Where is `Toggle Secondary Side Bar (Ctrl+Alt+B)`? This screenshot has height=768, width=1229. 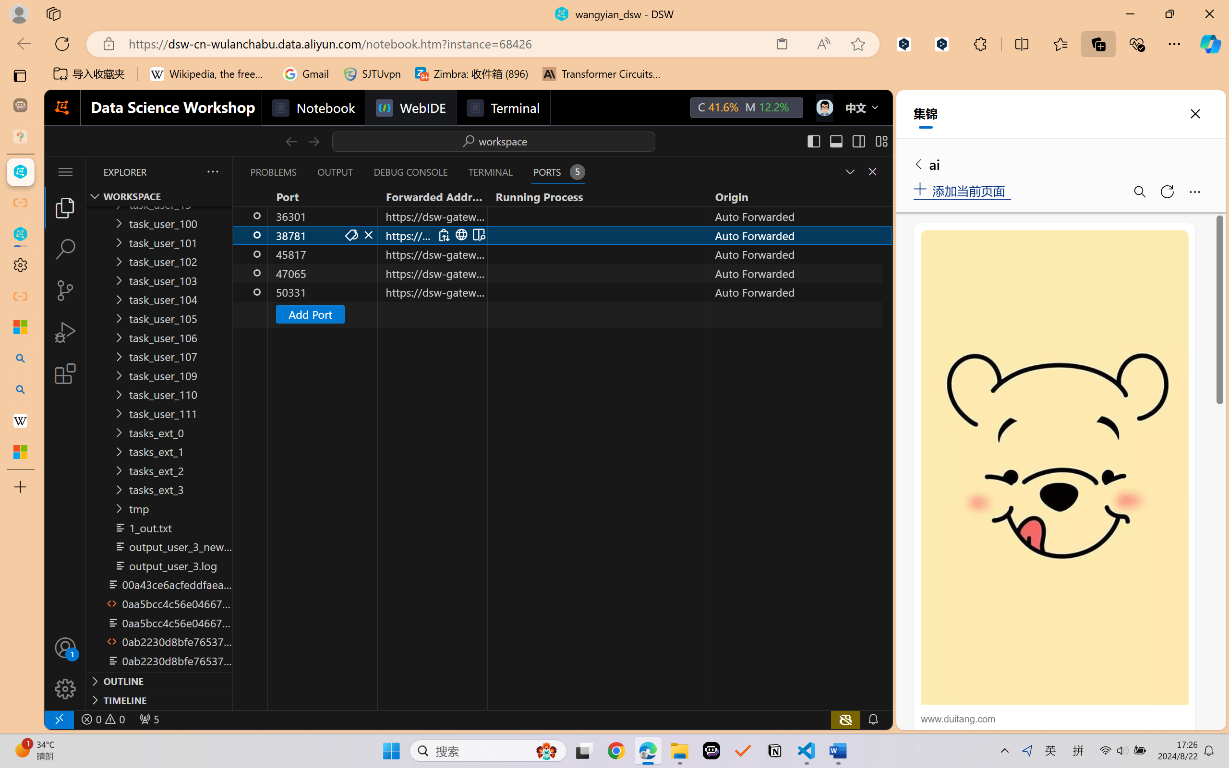
Toggle Secondary Side Bar (Ctrl+Alt+B) is located at coordinates (857, 141).